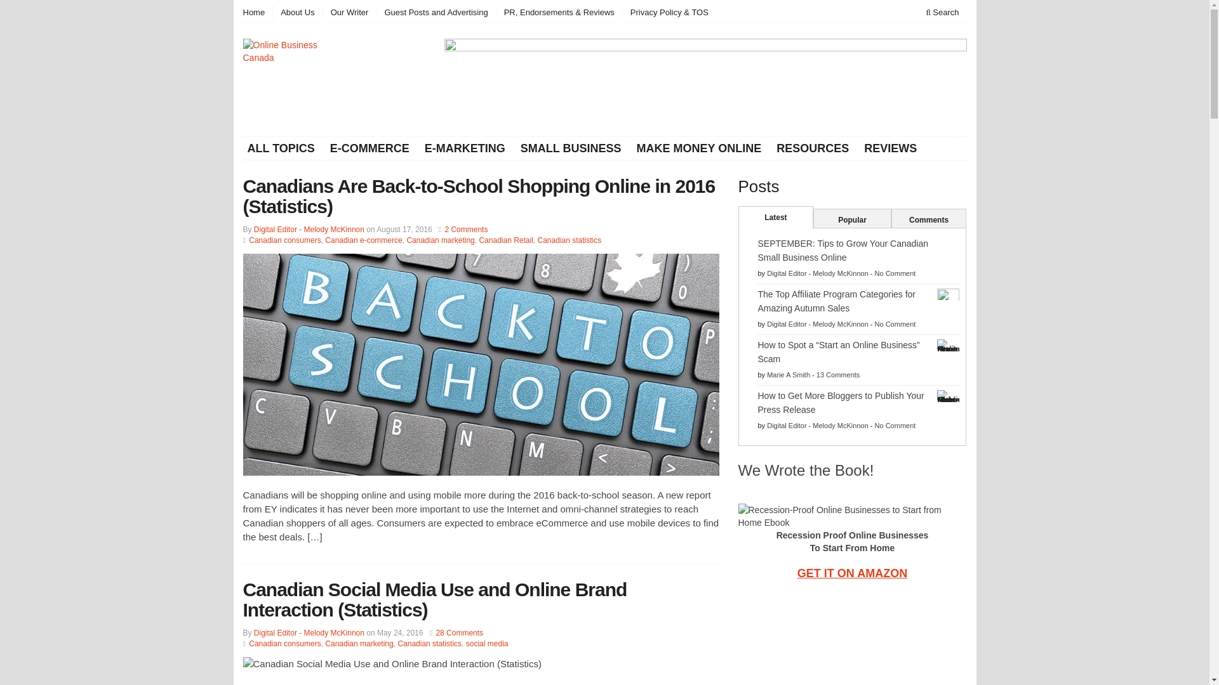 The height and width of the screenshot is (685, 1219). Describe the element at coordinates (296, 13) in the screenshot. I see `About Us` at that location.